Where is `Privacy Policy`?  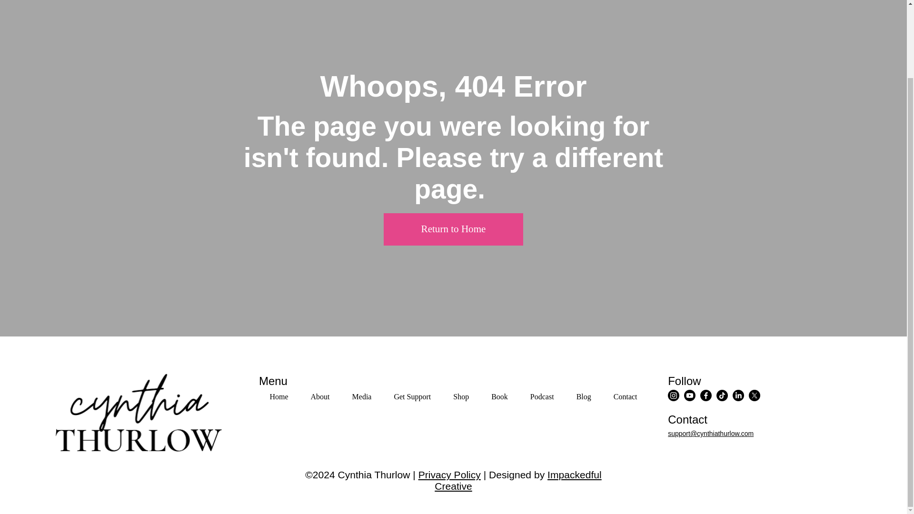 Privacy Policy is located at coordinates (449, 474).